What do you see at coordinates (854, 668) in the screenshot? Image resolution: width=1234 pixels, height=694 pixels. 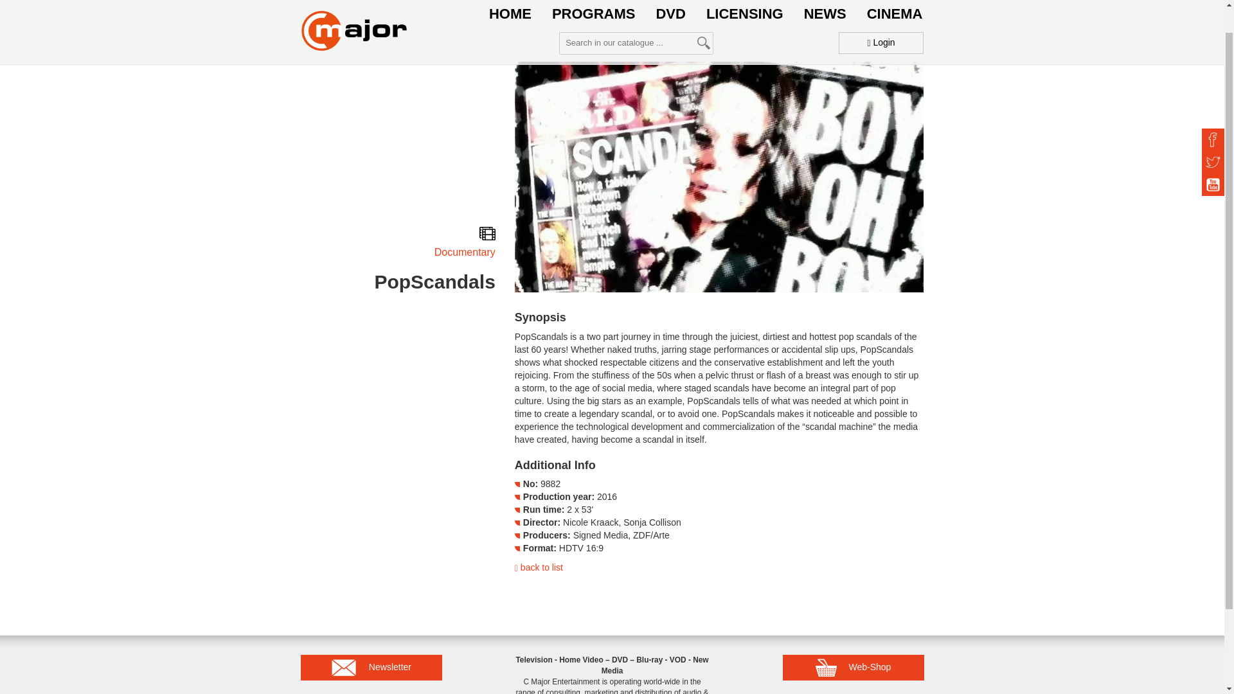 I see `Web-Shop` at bounding box center [854, 668].